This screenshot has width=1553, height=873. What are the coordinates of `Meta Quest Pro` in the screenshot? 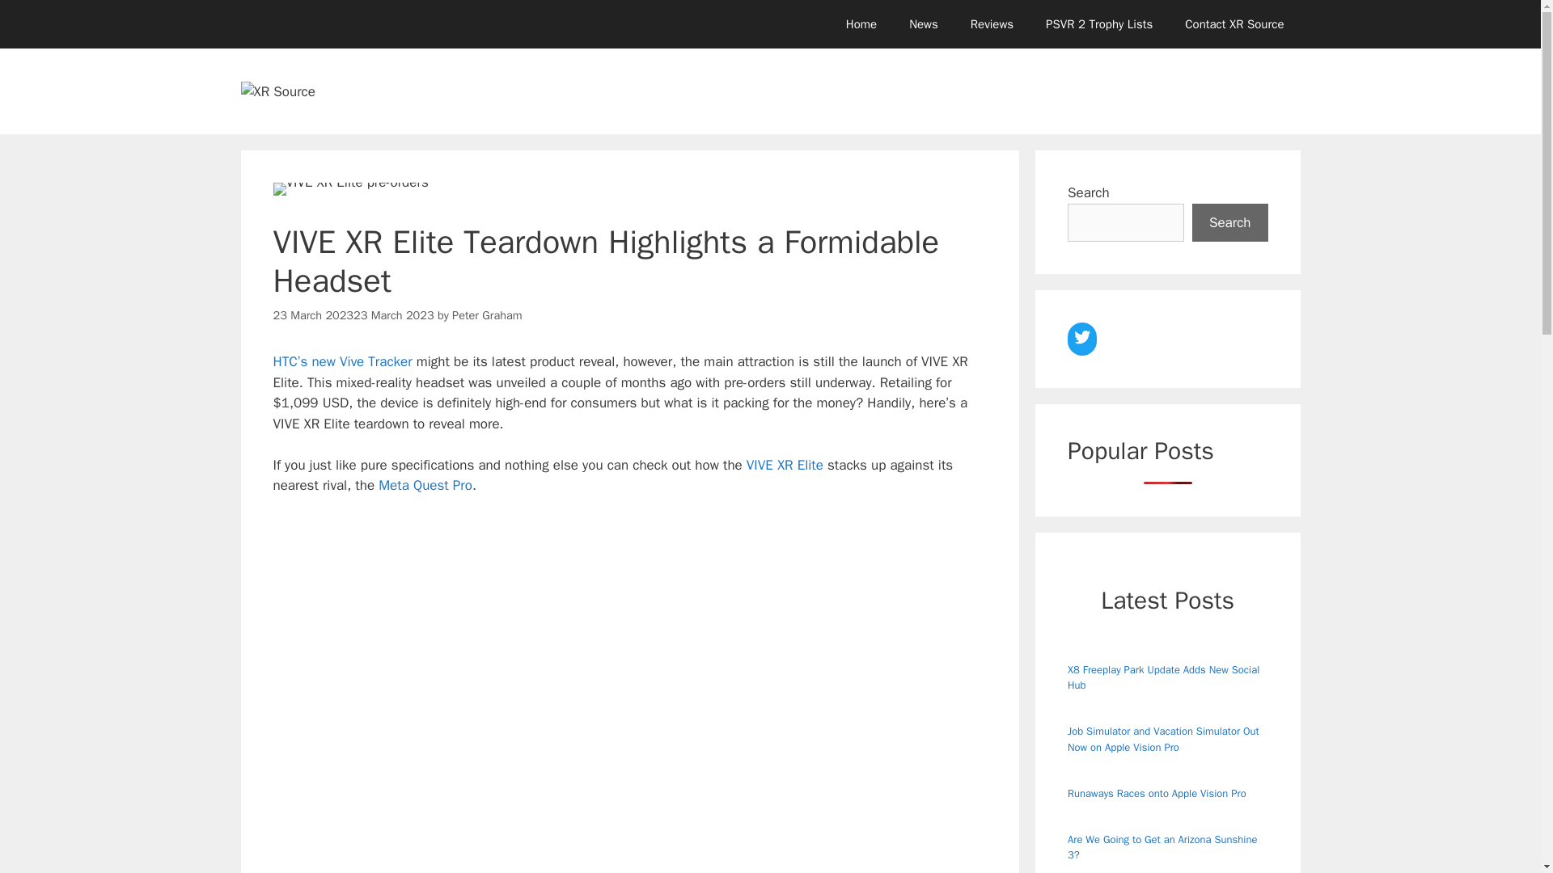 It's located at (425, 485).